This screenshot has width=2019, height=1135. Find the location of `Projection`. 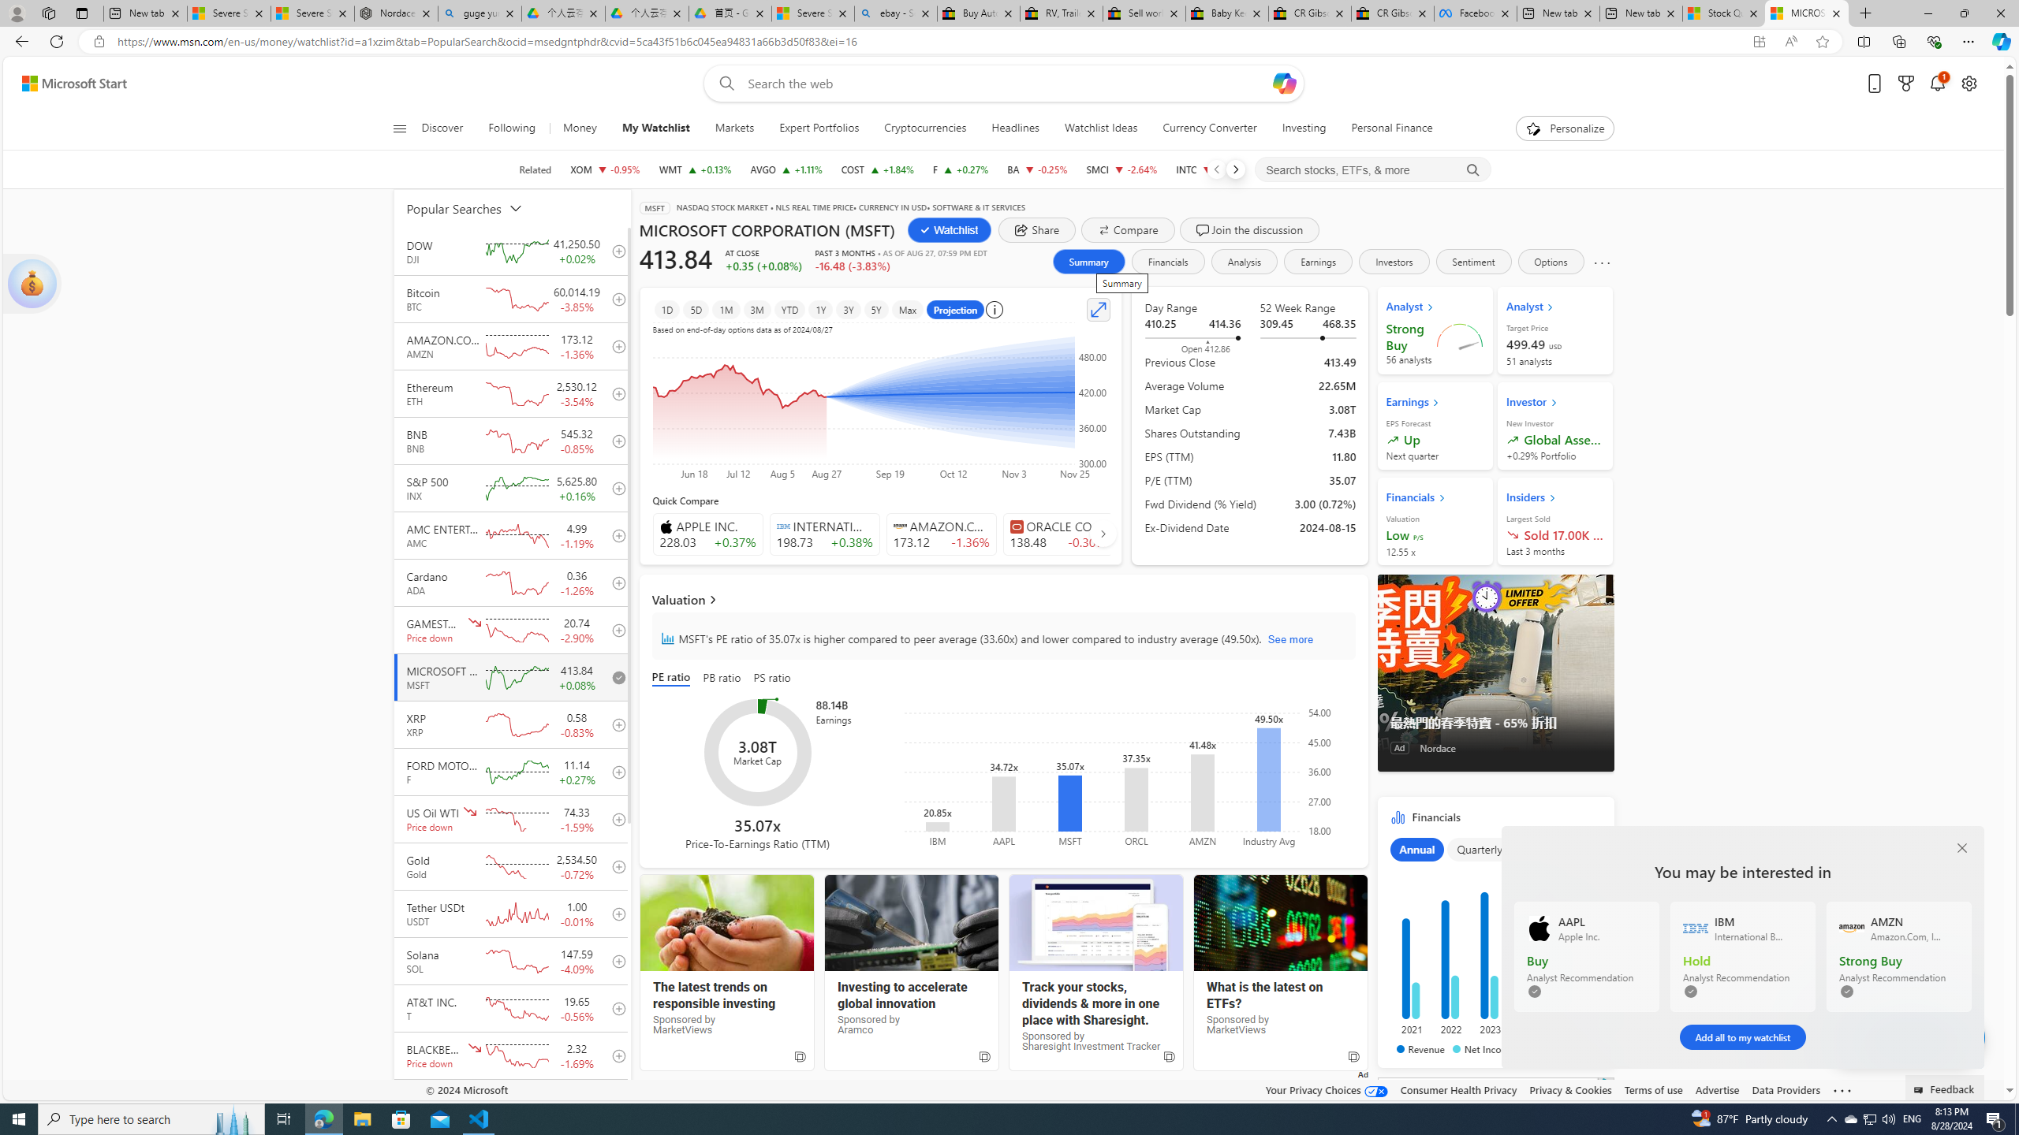

Projection is located at coordinates (956, 309).